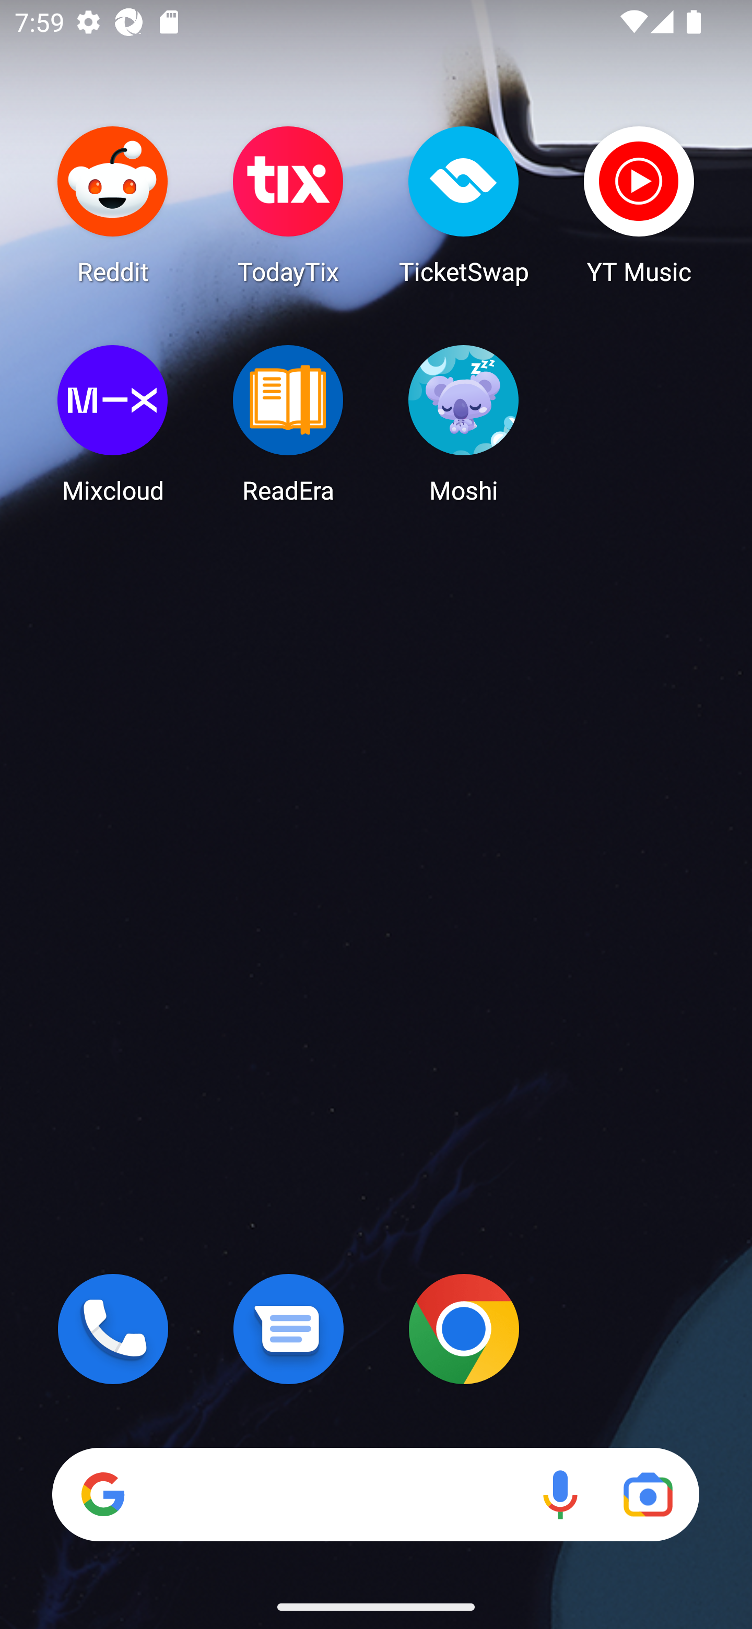  What do you see at coordinates (464, 423) in the screenshot?
I see `Moshi` at bounding box center [464, 423].